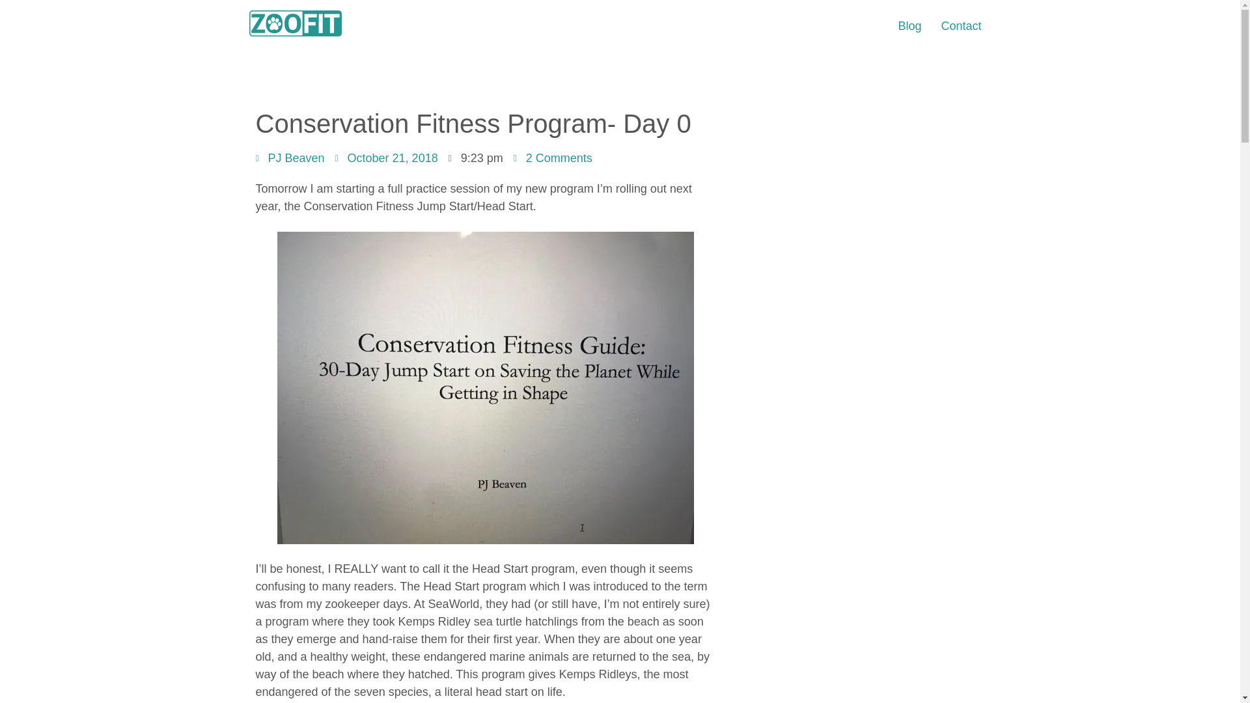 The image size is (1250, 703). I want to click on Blog, so click(909, 25).